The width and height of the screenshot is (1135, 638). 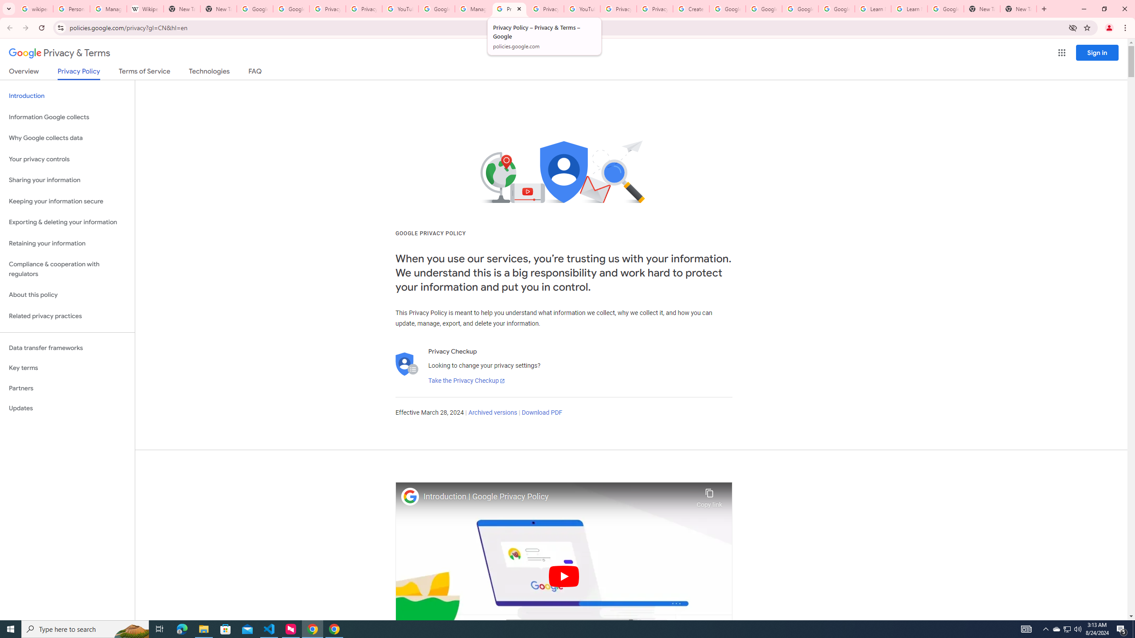 I want to click on Related privacy practices, so click(x=67, y=316).